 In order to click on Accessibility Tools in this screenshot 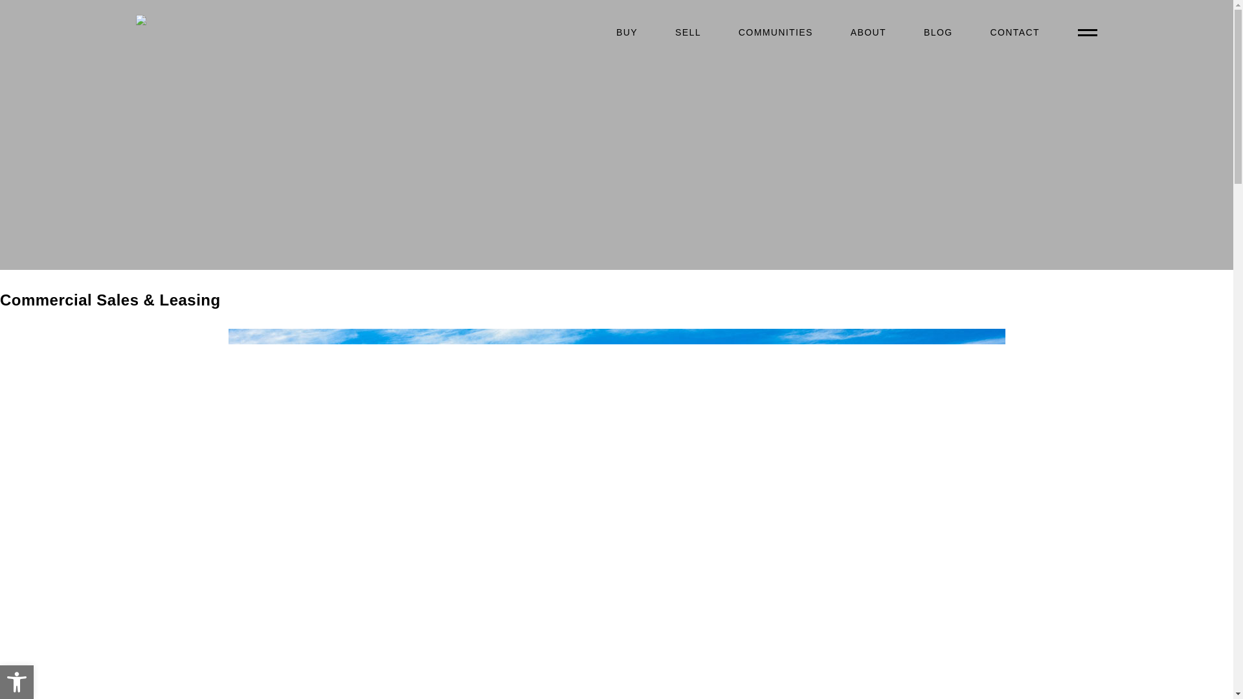, I will do `click(17, 682)`.